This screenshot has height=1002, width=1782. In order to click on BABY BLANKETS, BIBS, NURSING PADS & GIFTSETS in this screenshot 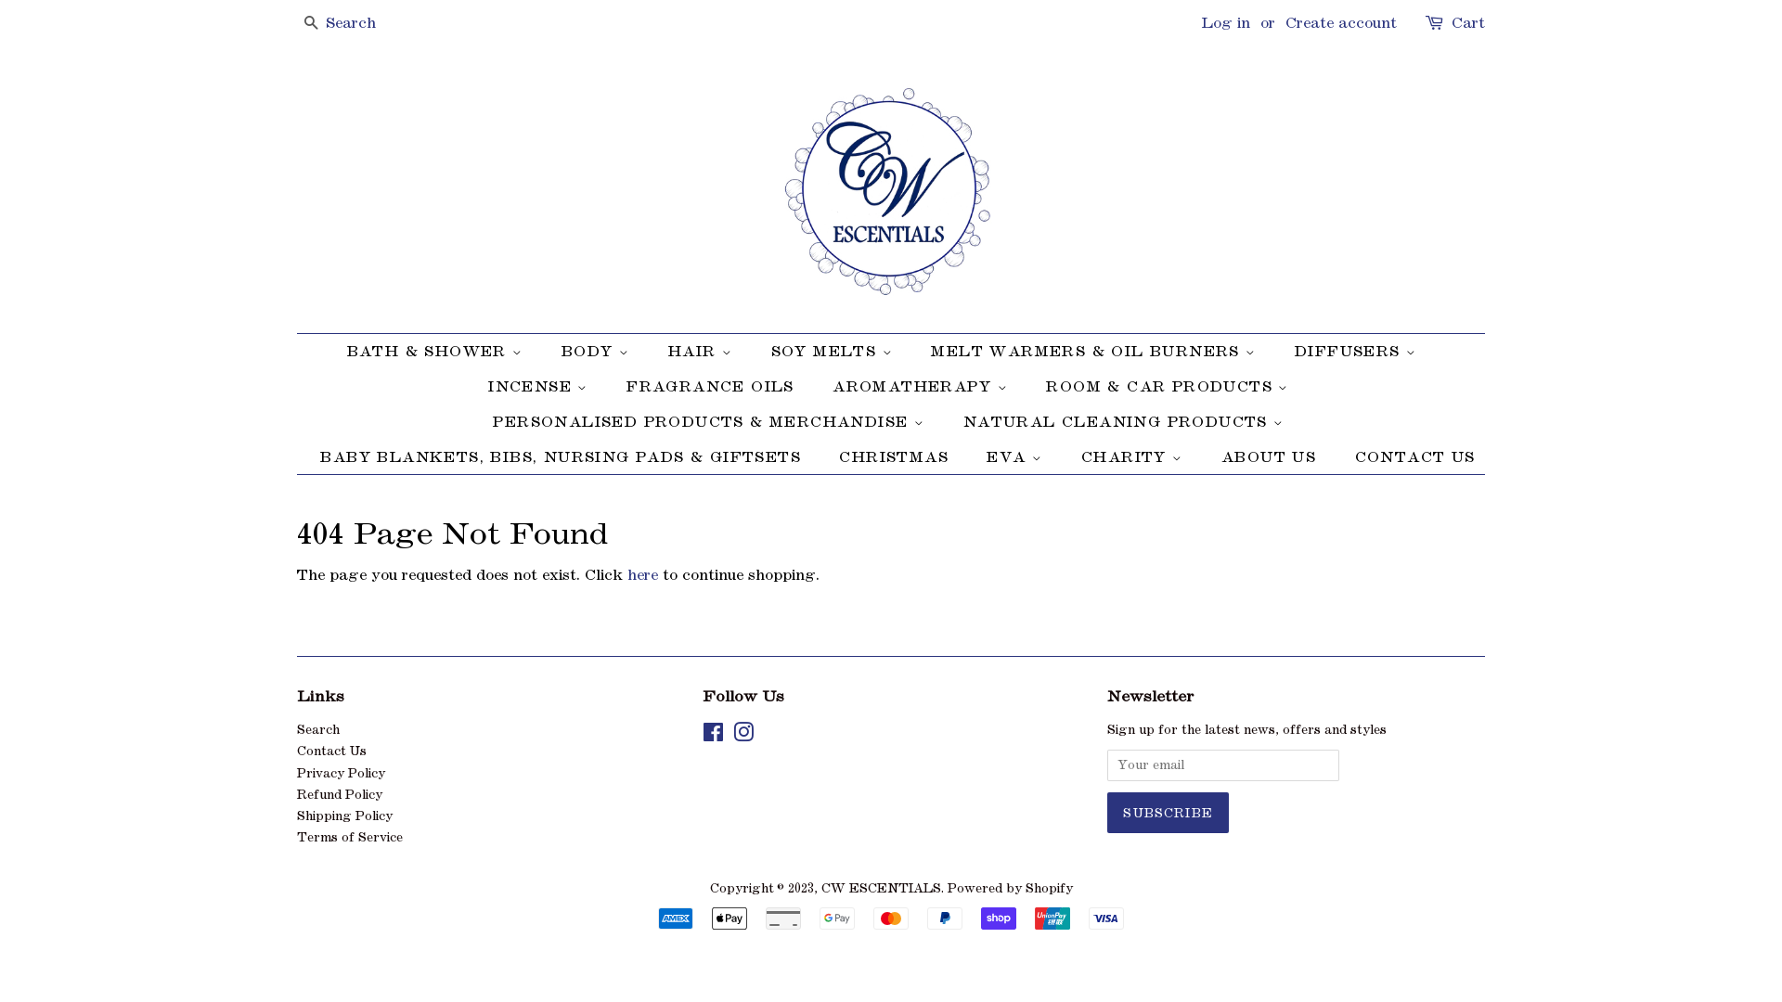, I will do `click(562, 457)`.